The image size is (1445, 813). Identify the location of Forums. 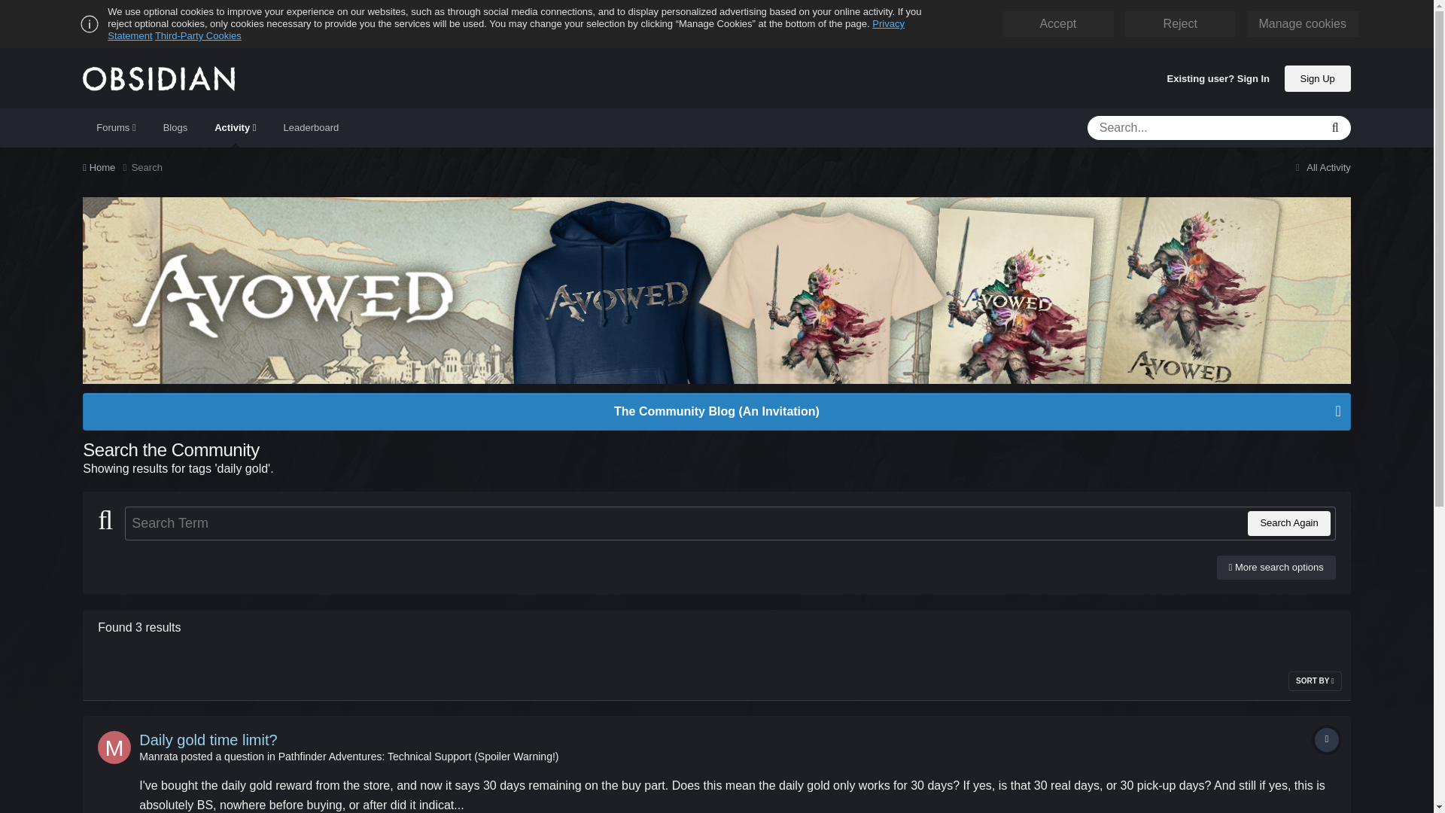
(115, 127).